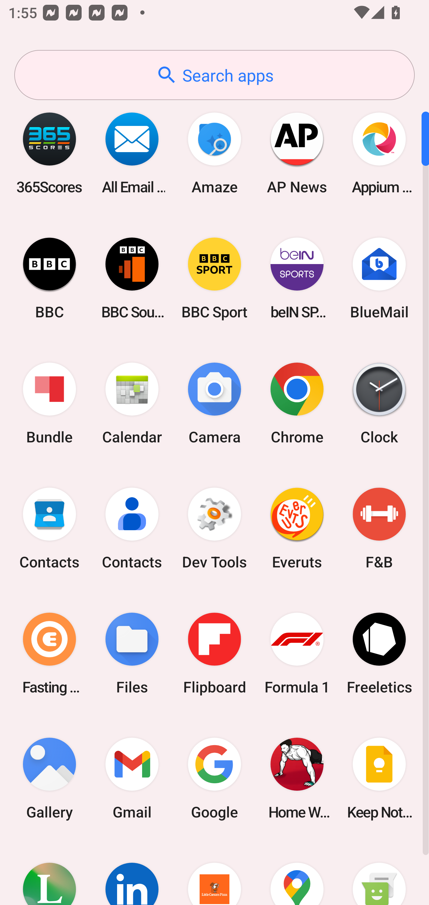 This screenshot has width=429, height=905. What do you see at coordinates (49, 278) in the screenshot?
I see `BBC` at bounding box center [49, 278].